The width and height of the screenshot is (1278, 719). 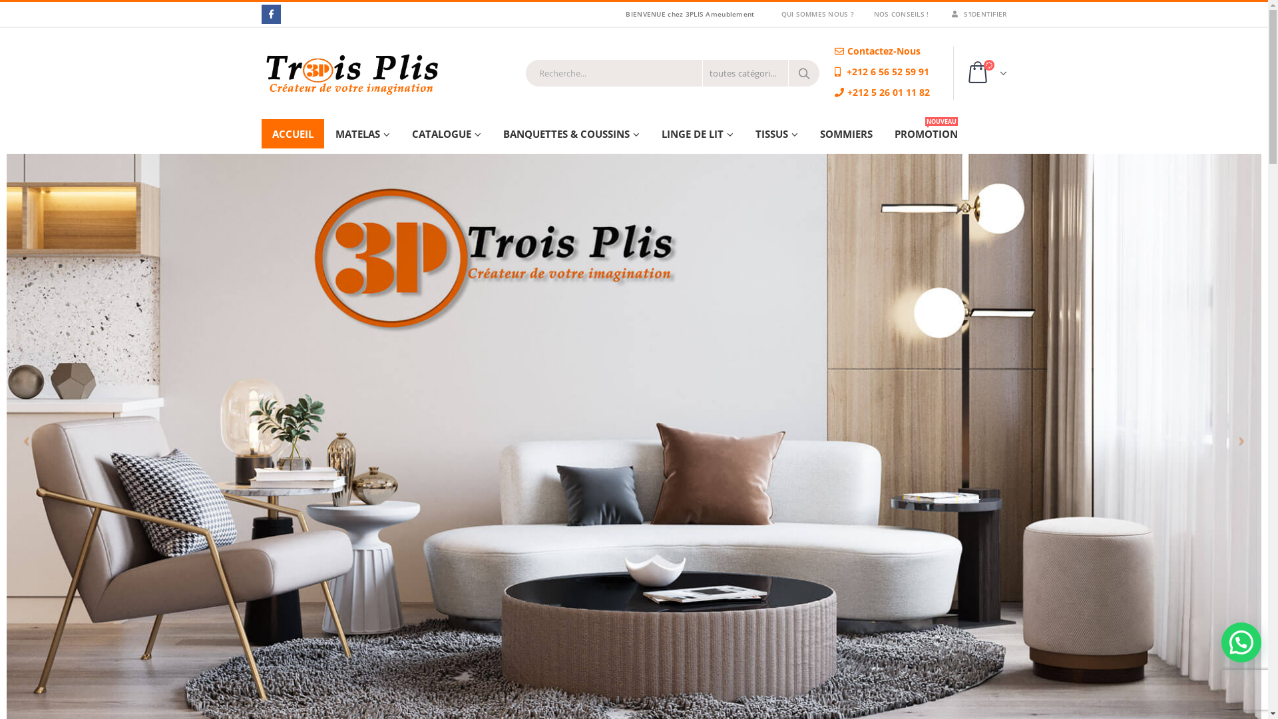 I want to click on Contactez-Nous, so click(x=875, y=51).